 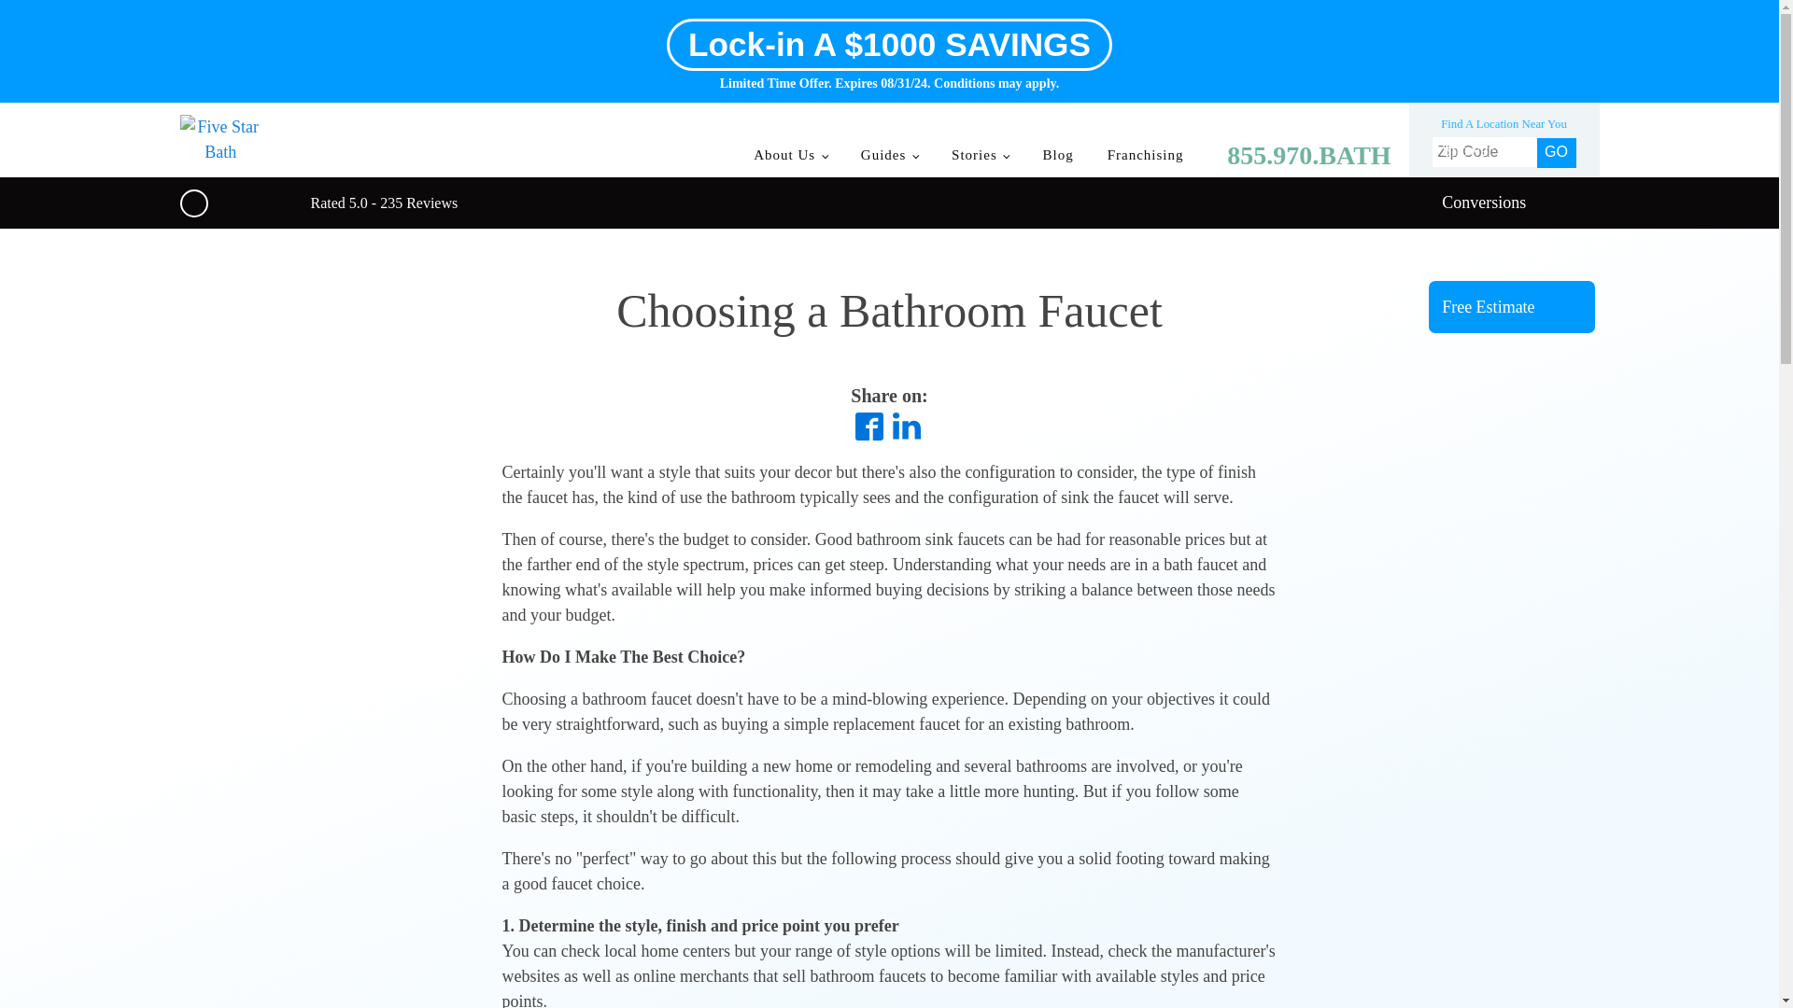 What do you see at coordinates (790, 155) in the screenshot?
I see `About Us` at bounding box center [790, 155].